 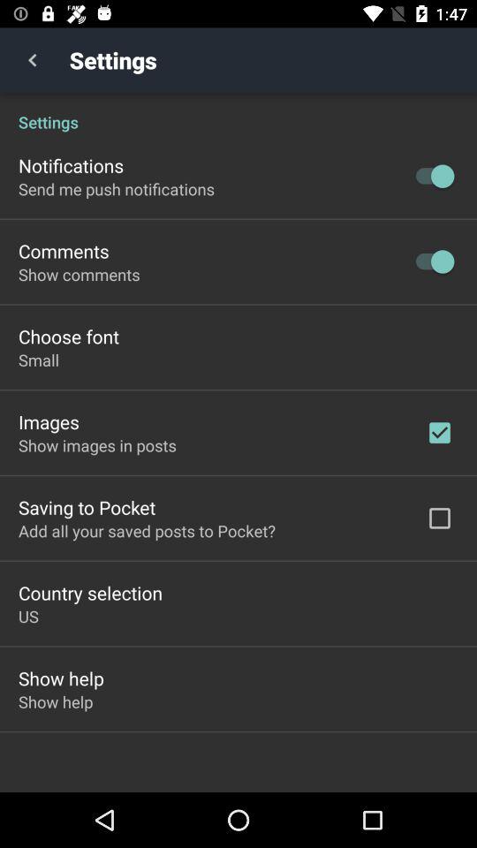 What do you see at coordinates (90, 592) in the screenshot?
I see `click the icon above the us` at bounding box center [90, 592].